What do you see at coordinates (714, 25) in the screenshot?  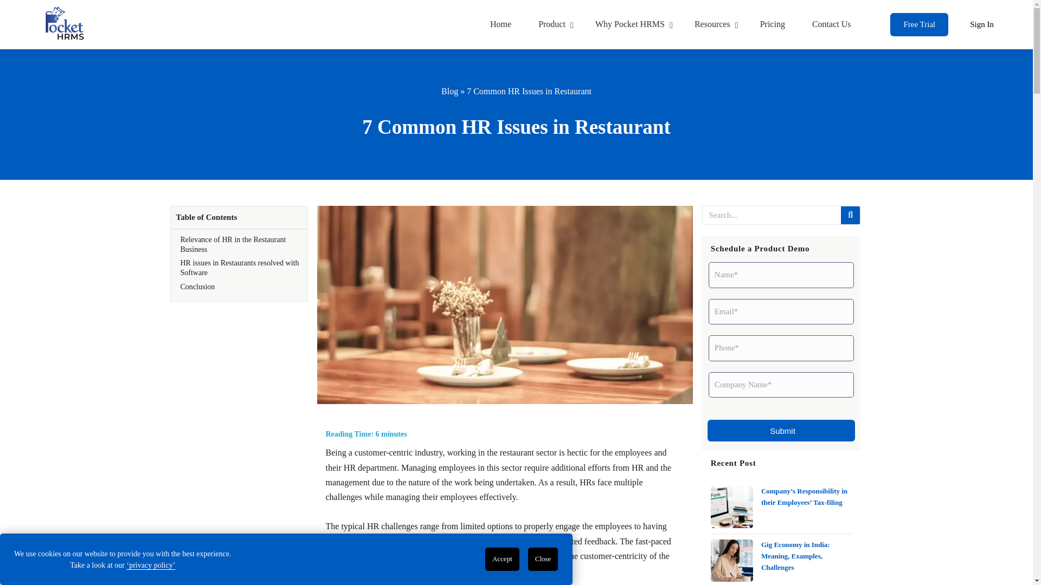 I see `Why Pocket HRMS` at bounding box center [714, 25].